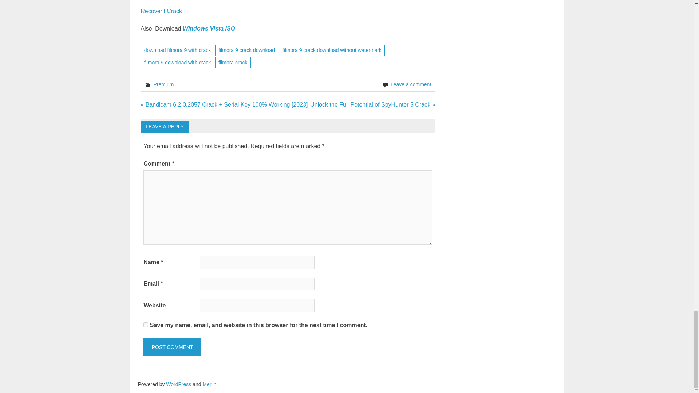 Image resolution: width=699 pixels, height=393 pixels. Describe the element at coordinates (177, 62) in the screenshot. I see `filmora 9 download with crack` at that location.